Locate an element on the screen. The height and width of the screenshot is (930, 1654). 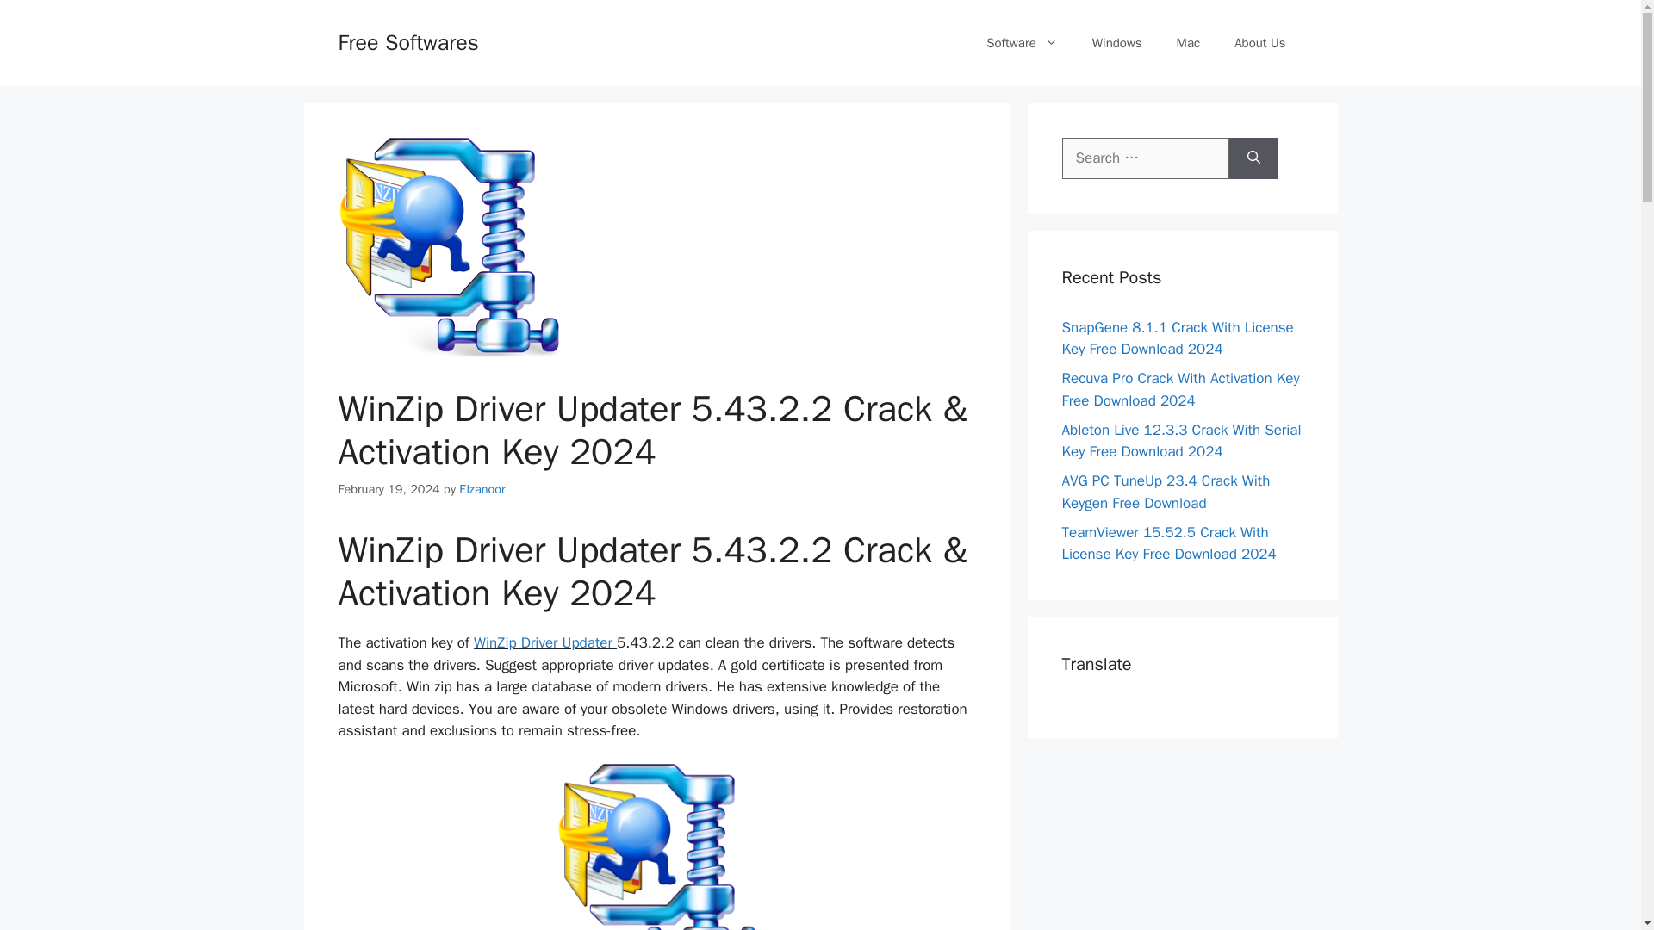
Search for: is located at coordinates (1145, 158).